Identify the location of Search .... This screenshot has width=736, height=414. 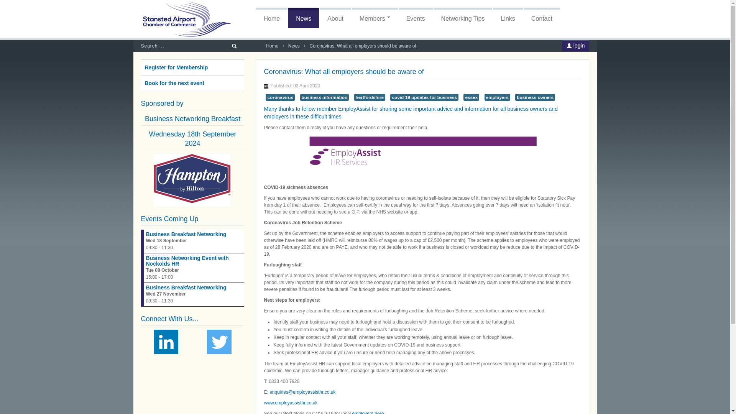
(182, 46).